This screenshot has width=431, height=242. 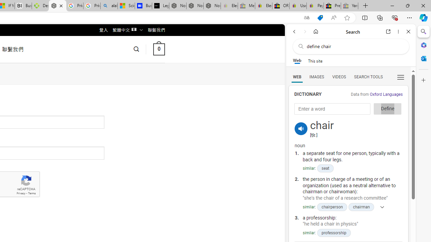 What do you see at coordinates (332, 109) in the screenshot?
I see `Enter a word` at bounding box center [332, 109].